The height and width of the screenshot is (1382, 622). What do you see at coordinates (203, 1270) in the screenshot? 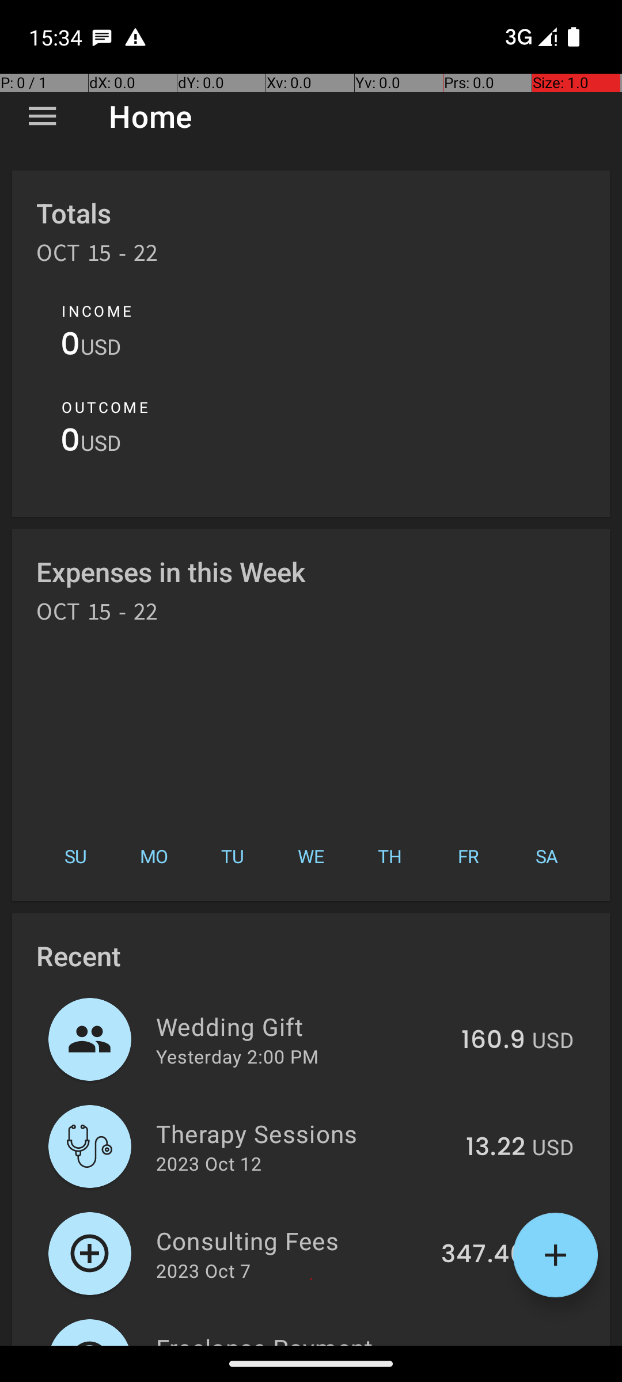
I see `2023 Oct 7` at bounding box center [203, 1270].